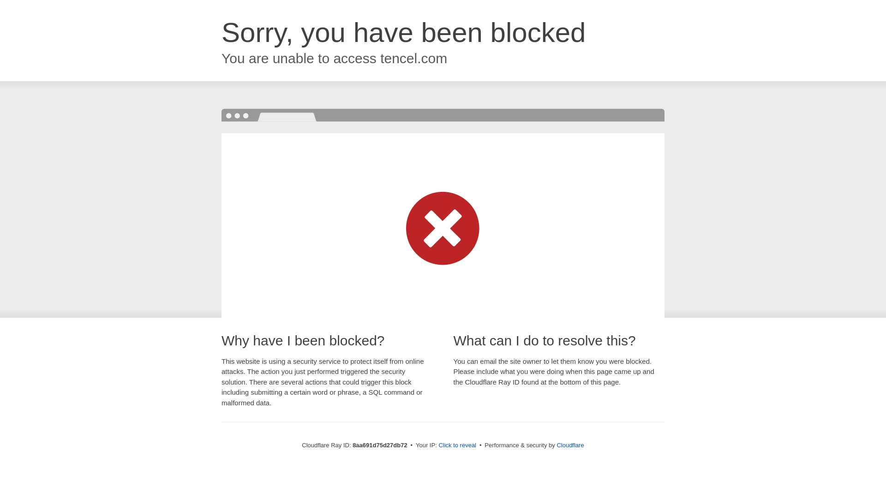 The image size is (886, 498). I want to click on Click to reveal, so click(457, 445).